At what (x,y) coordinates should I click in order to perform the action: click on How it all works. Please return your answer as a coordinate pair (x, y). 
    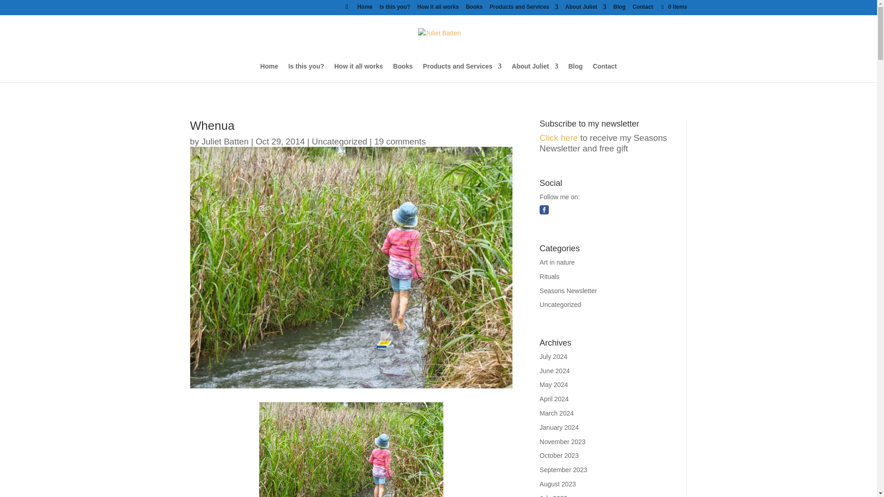
    Looking at the image, I should click on (358, 72).